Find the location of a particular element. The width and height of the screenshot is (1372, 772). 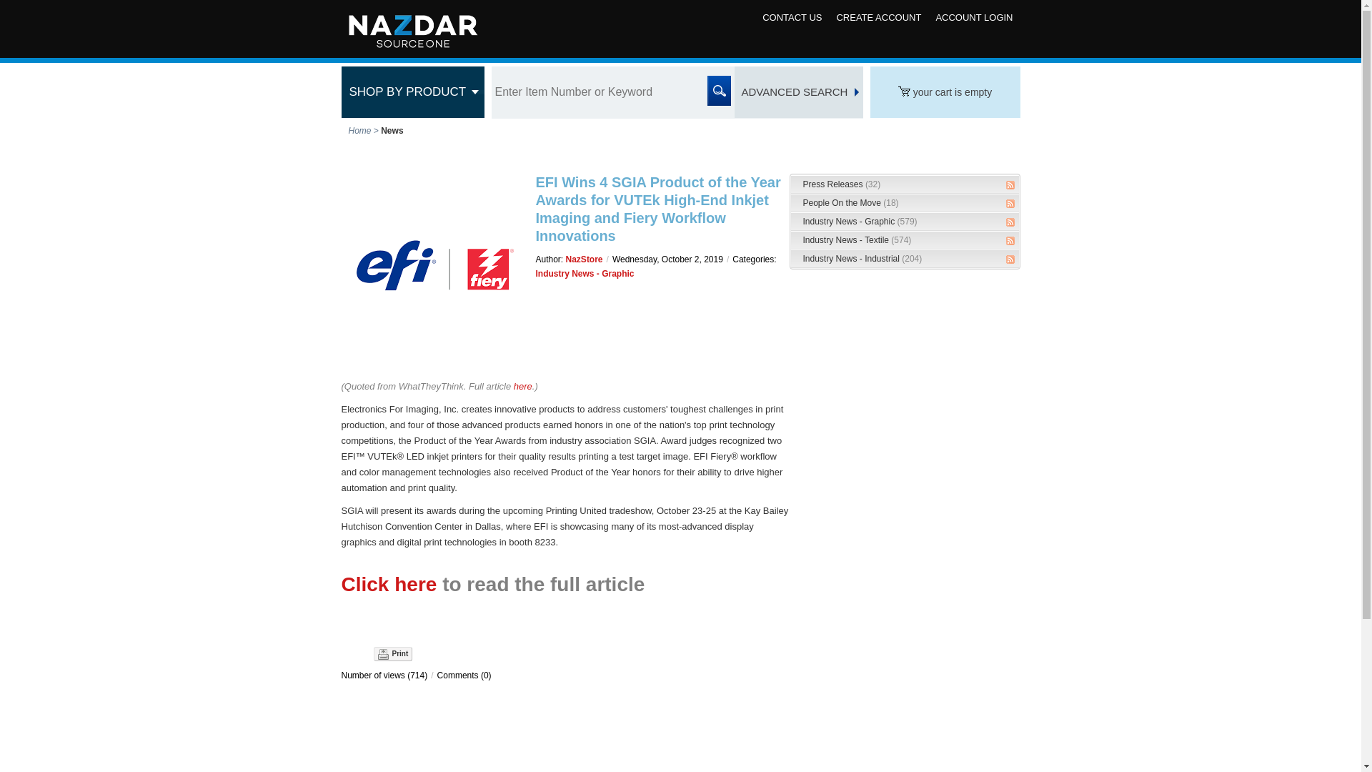

RSS is located at coordinates (1010, 240).